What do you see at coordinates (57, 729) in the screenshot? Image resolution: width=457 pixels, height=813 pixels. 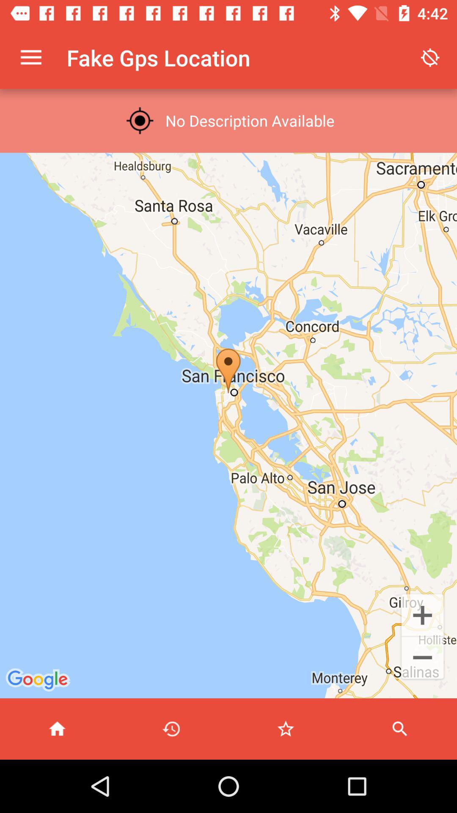 I see `go to home screen` at bounding box center [57, 729].